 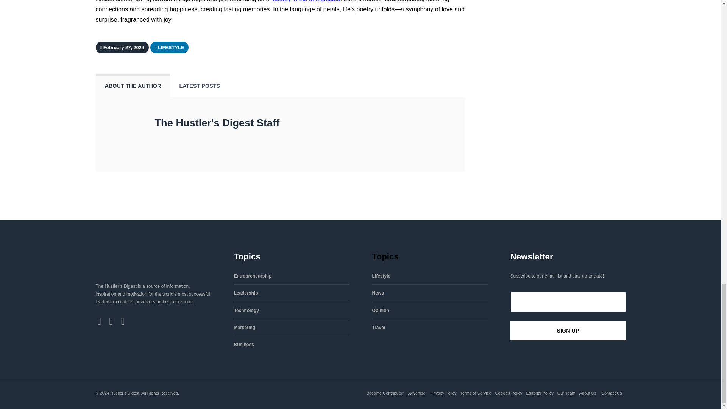 What do you see at coordinates (568, 330) in the screenshot?
I see `sign up` at bounding box center [568, 330].